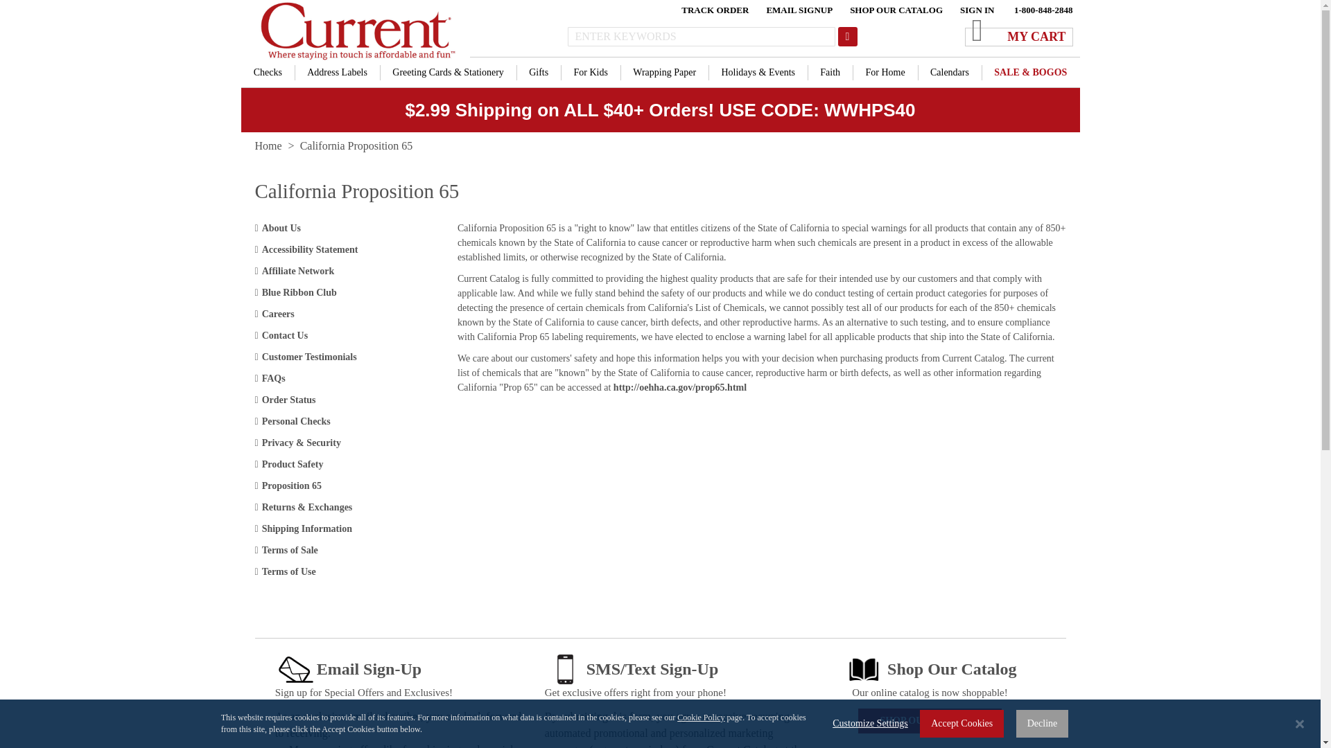  I want to click on Go to Home Page, so click(269, 145).